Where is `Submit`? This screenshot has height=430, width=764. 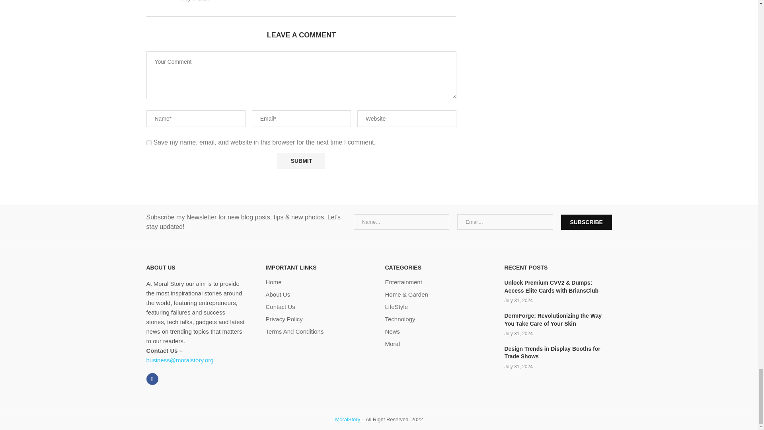
Submit is located at coordinates (301, 161).